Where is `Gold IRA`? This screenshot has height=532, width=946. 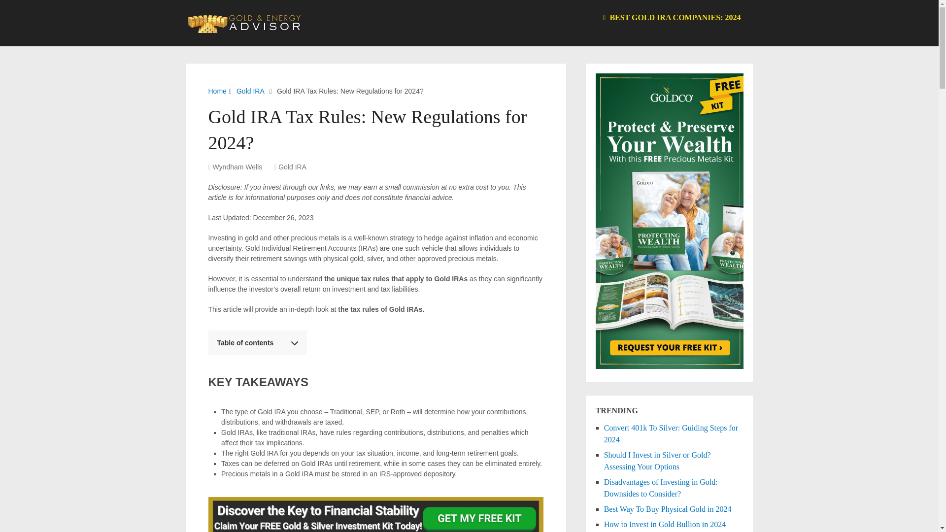 Gold IRA is located at coordinates (292, 166).